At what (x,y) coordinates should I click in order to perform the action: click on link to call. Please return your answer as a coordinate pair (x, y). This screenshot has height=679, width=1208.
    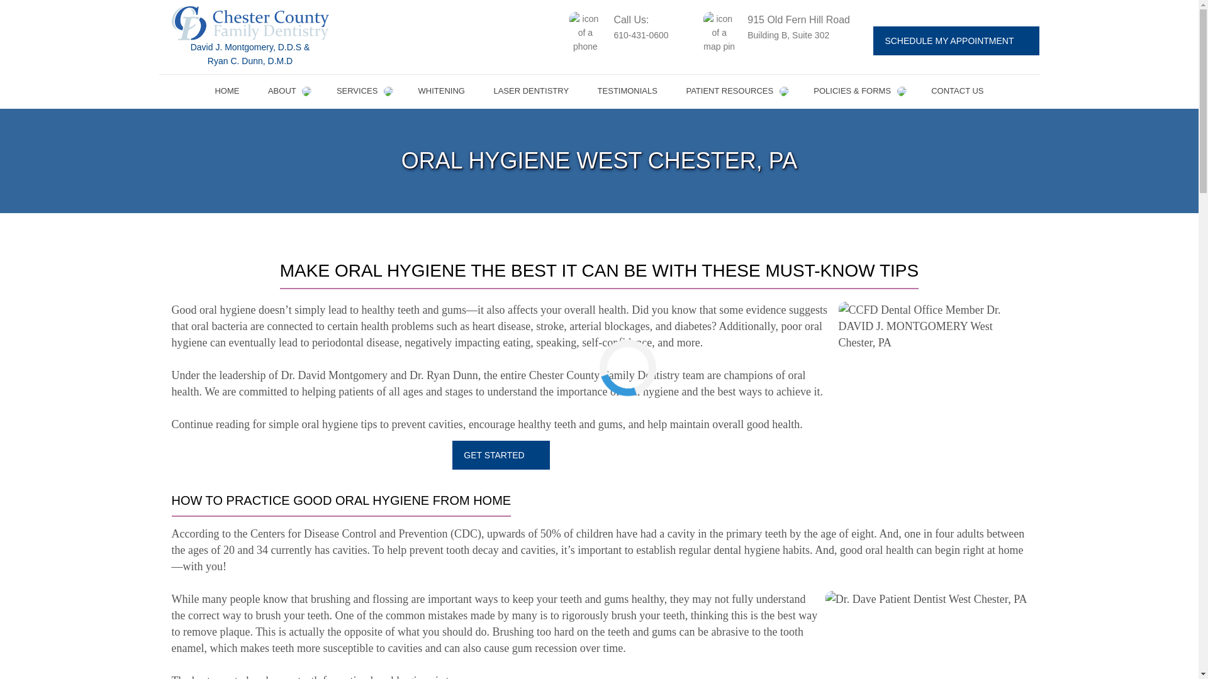
    Looking at the image, I should click on (632, 33).